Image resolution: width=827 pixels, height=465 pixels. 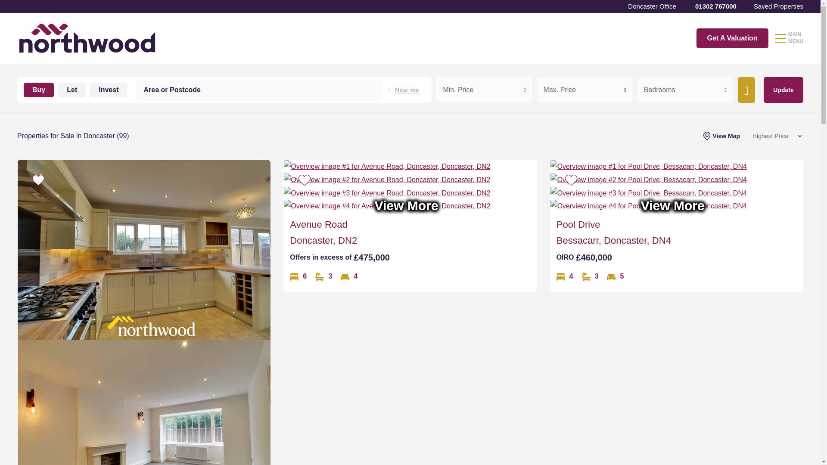 I want to click on Bedrooms, so click(x=565, y=276).